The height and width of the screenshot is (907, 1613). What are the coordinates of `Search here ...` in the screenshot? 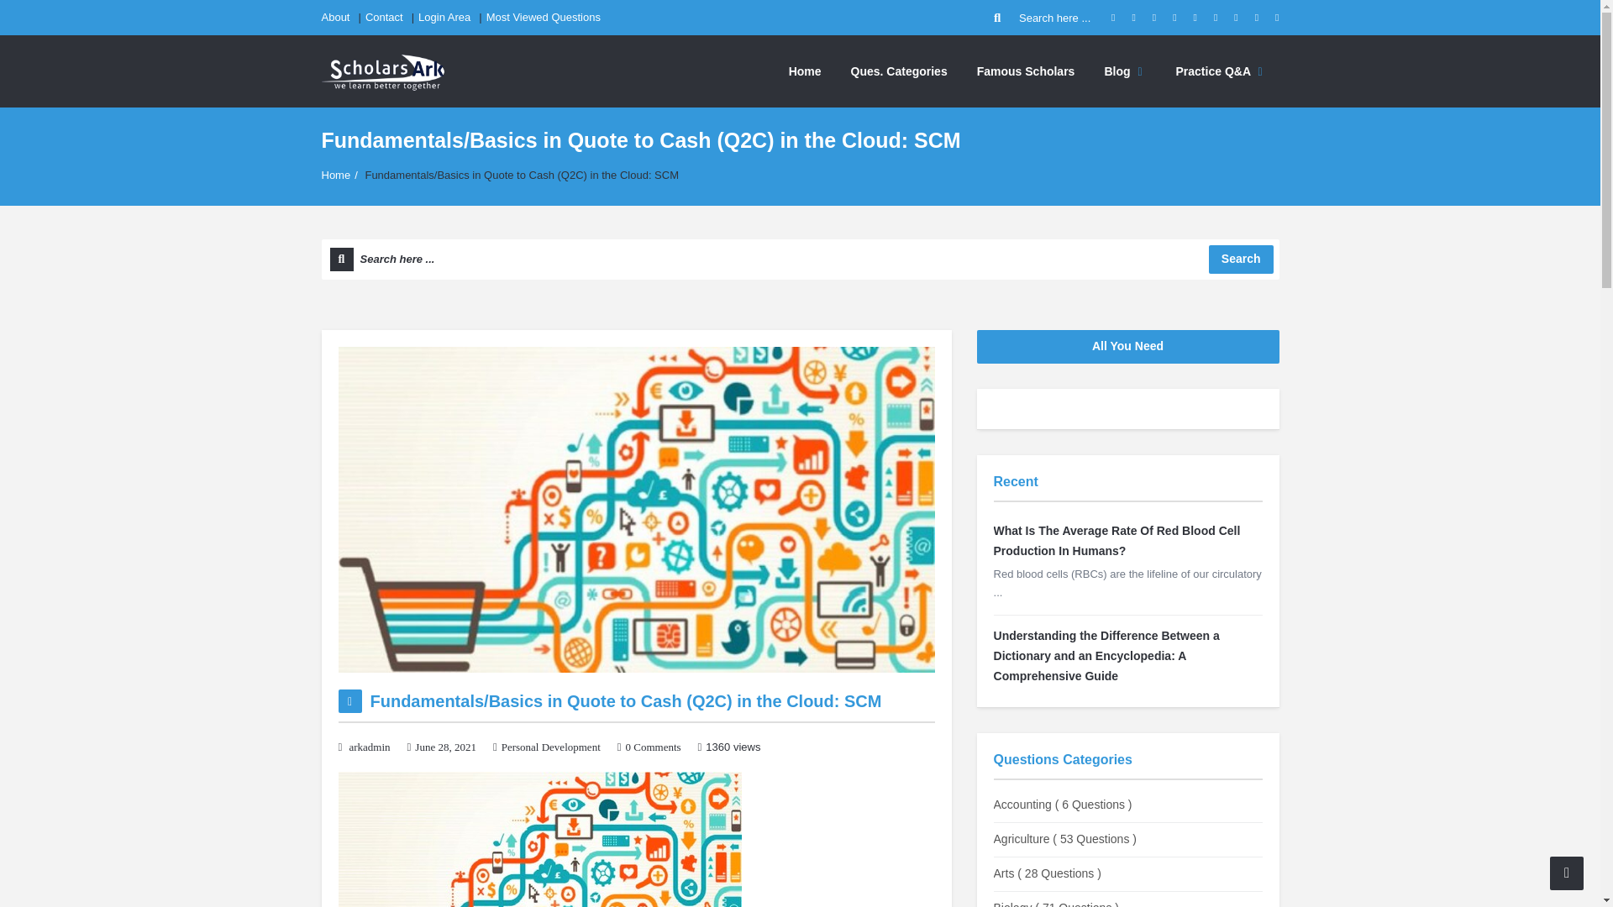 It's located at (1043, 18).